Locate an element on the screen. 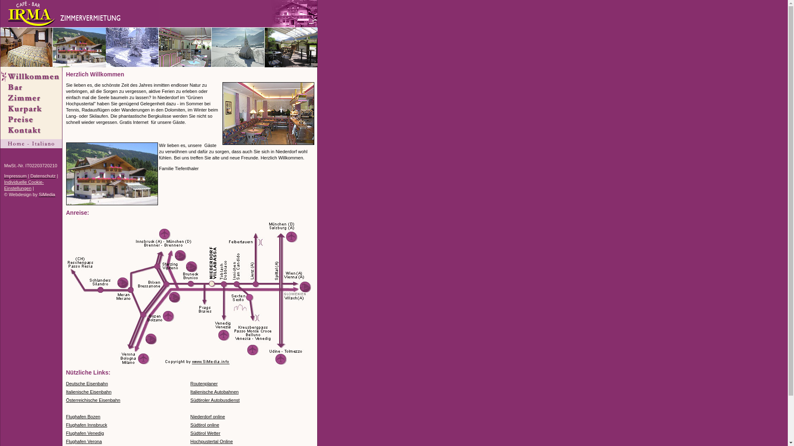 This screenshot has width=794, height=446. Italienische Eisenbahn is located at coordinates (89, 392).